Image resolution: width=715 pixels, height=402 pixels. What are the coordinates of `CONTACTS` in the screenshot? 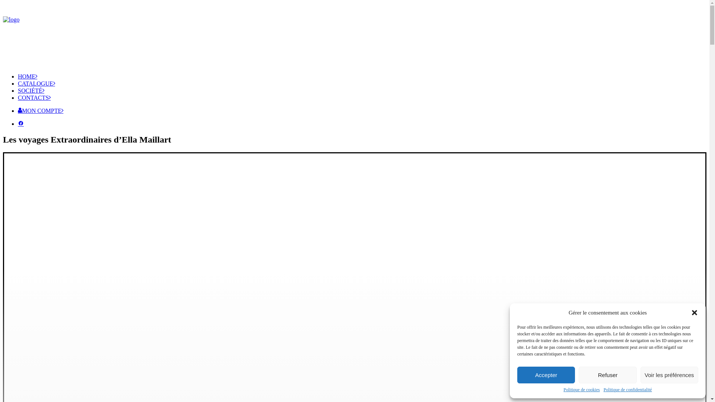 It's located at (34, 98).